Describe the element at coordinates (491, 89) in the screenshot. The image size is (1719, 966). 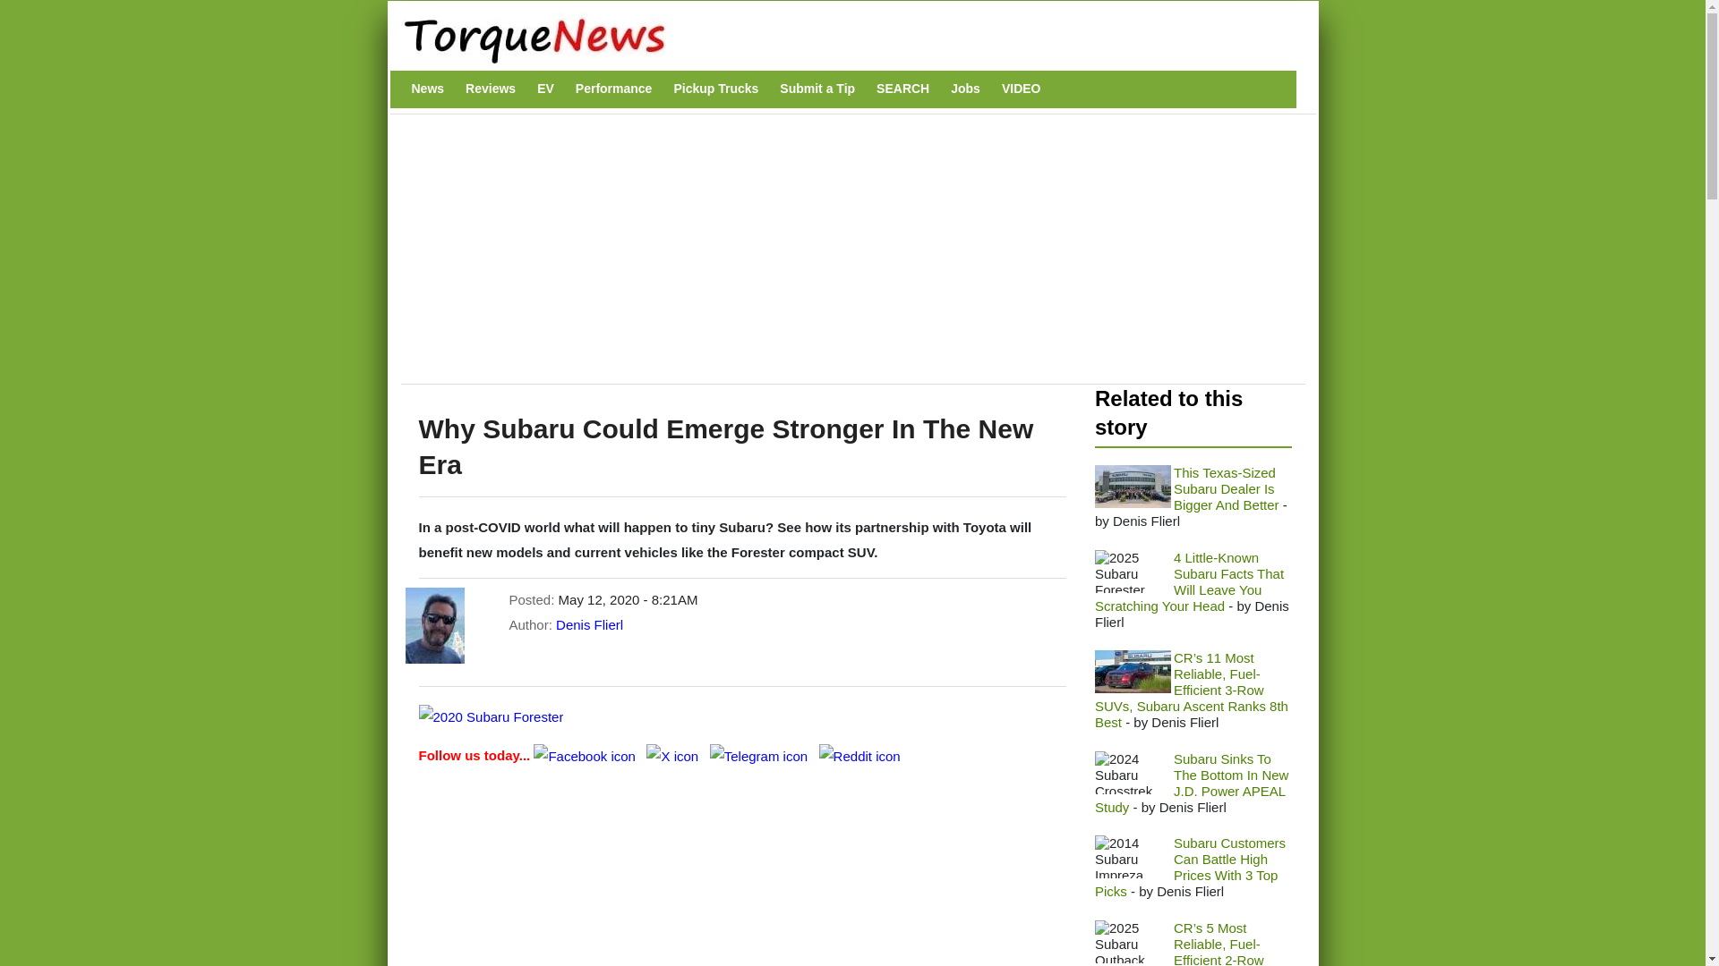
I see `Reviews` at that location.